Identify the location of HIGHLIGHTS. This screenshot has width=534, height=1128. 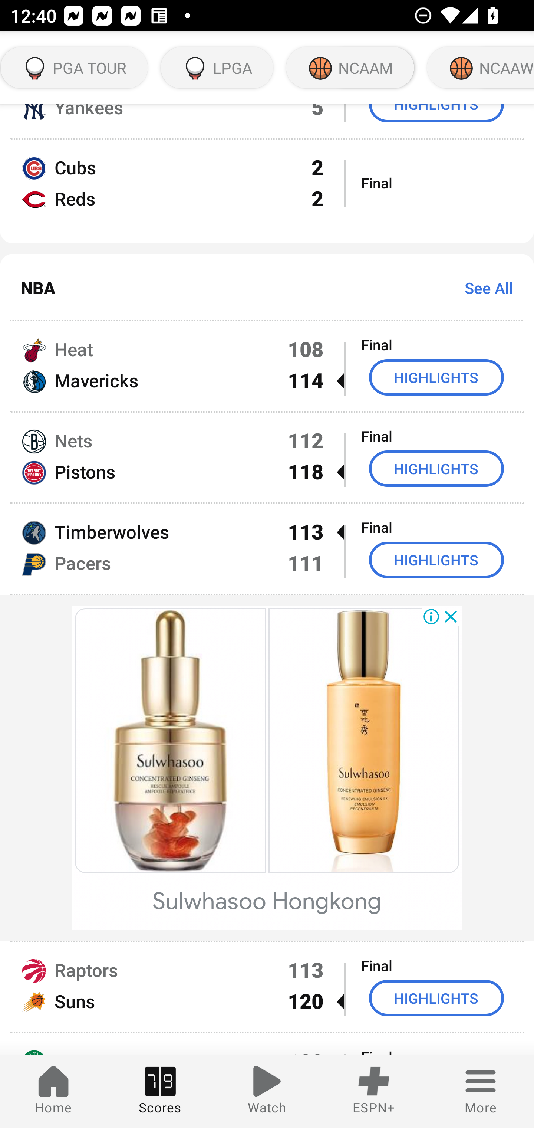
(436, 468).